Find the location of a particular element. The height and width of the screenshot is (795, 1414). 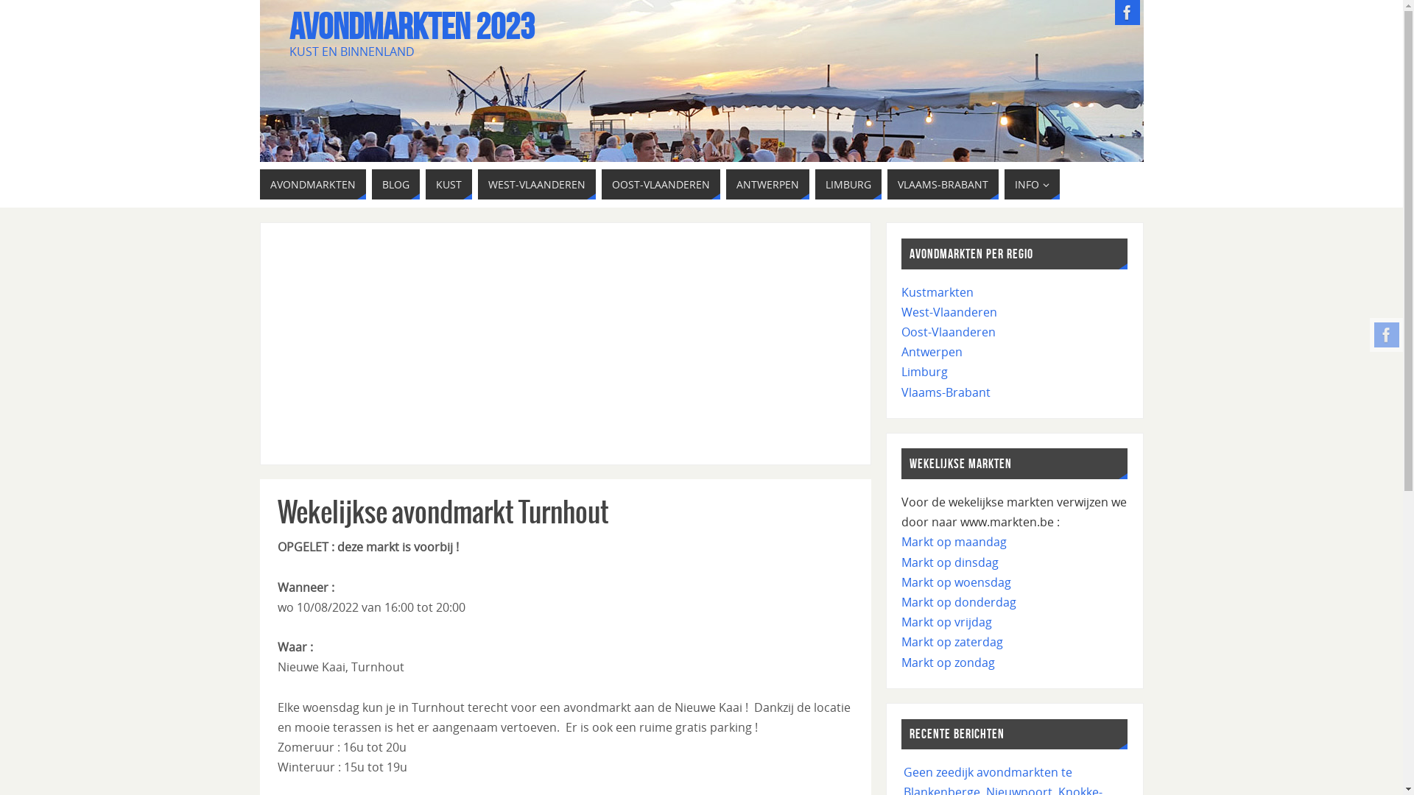

Advertisement is located at coordinates (566, 344).